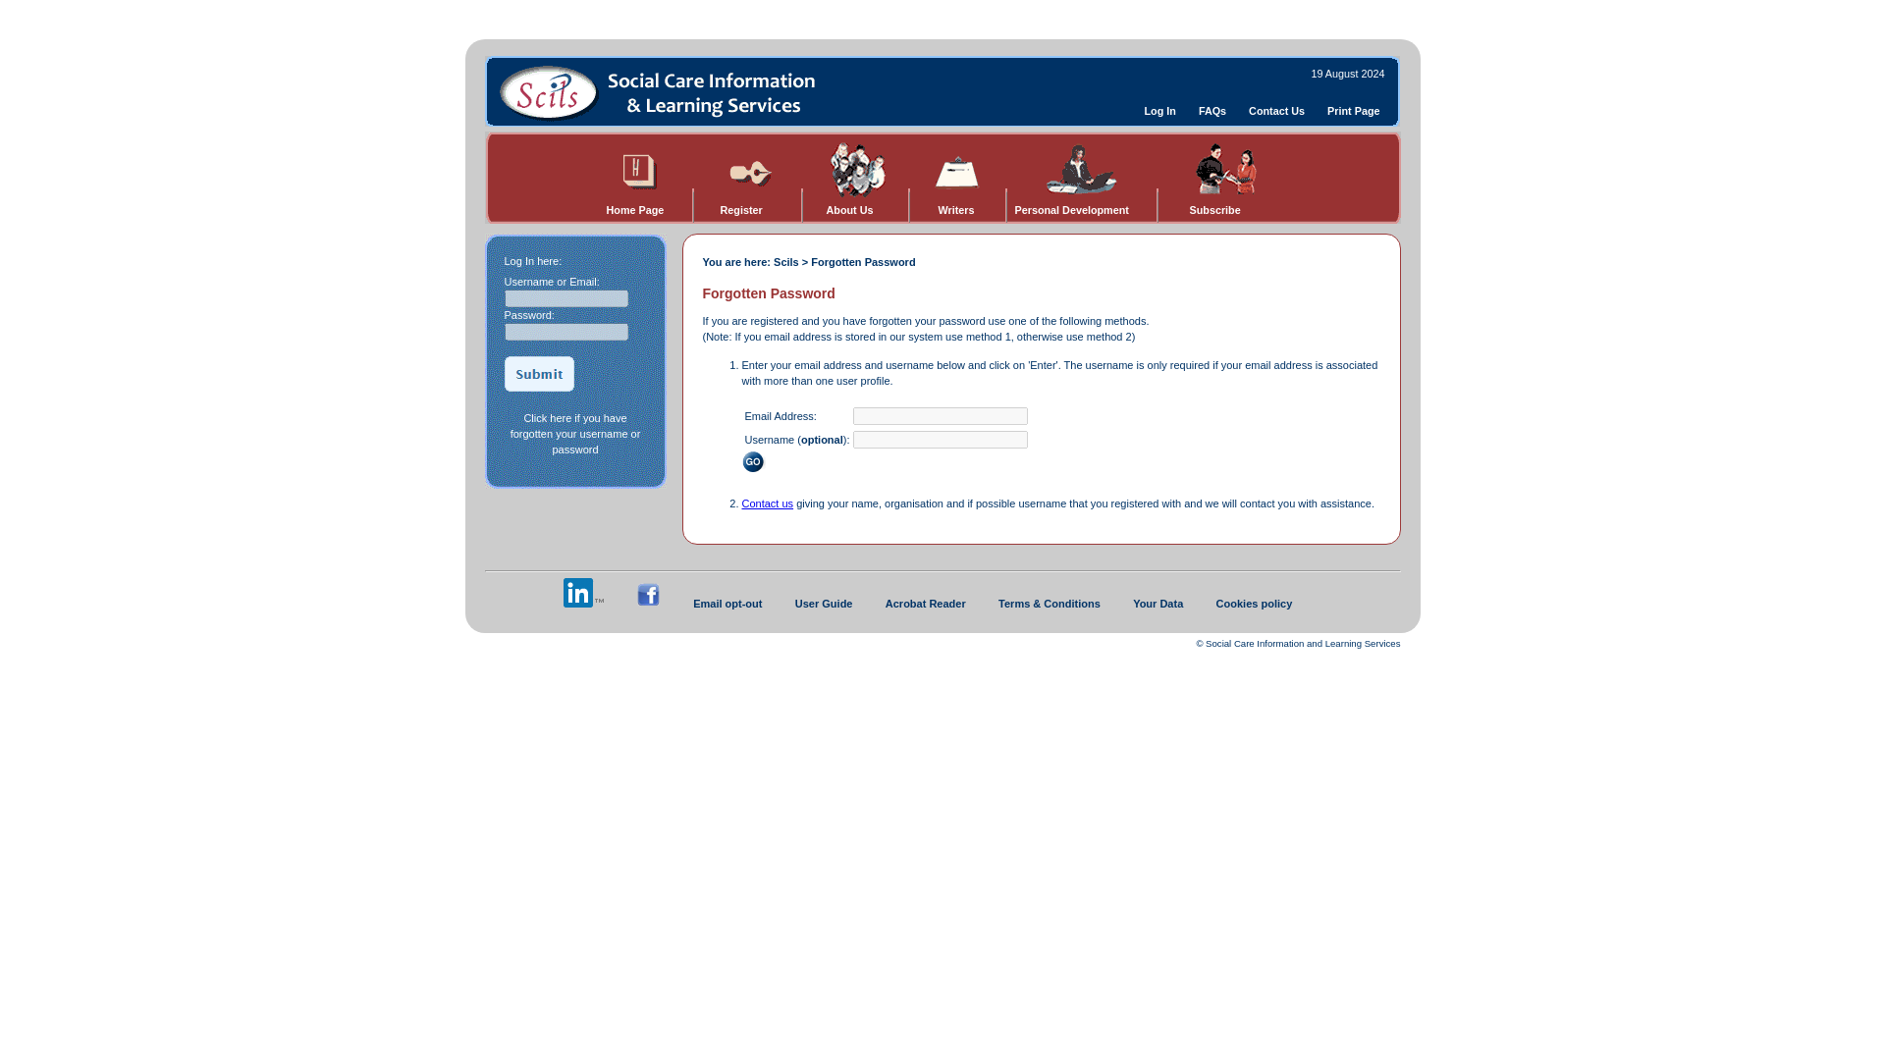 This screenshot has height=1060, width=1885. I want to click on Log In, so click(1160, 110).